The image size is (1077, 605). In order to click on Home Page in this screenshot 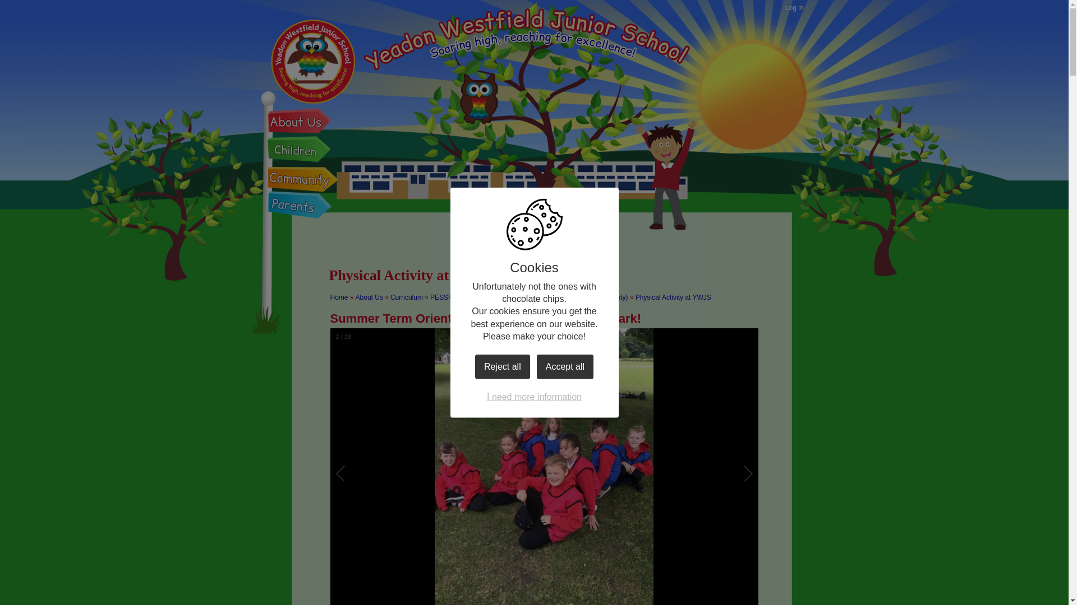, I will do `click(312, 61)`.